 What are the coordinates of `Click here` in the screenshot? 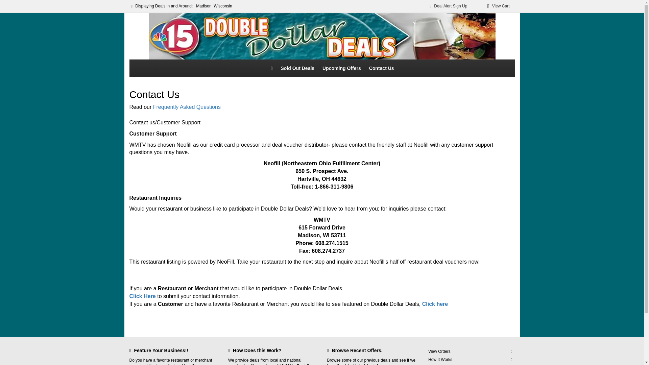 It's located at (435, 304).